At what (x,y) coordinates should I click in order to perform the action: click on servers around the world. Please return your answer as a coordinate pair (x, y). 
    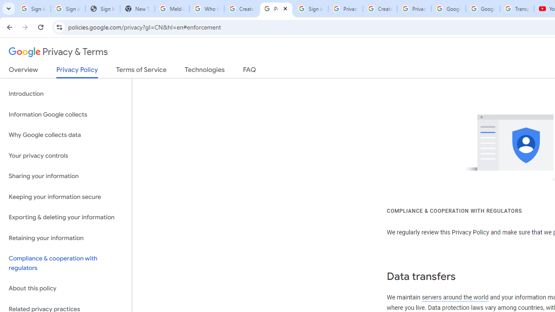
    Looking at the image, I should click on (454, 297).